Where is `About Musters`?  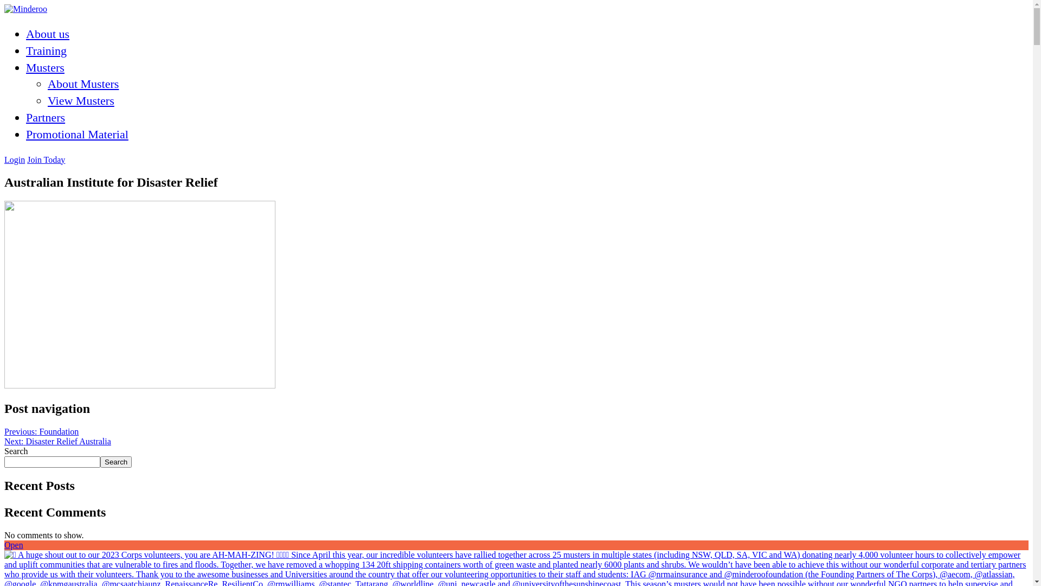
About Musters is located at coordinates (83, 84).